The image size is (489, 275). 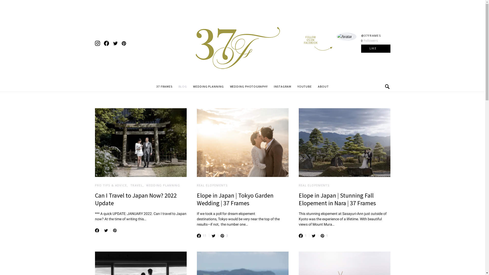 What do you see at coordinates (235, 199) in the screenshot?
I see `Elope in Japan | Tokyo Garden Wedding | 37 Frames` at bounding box center [235, 199].